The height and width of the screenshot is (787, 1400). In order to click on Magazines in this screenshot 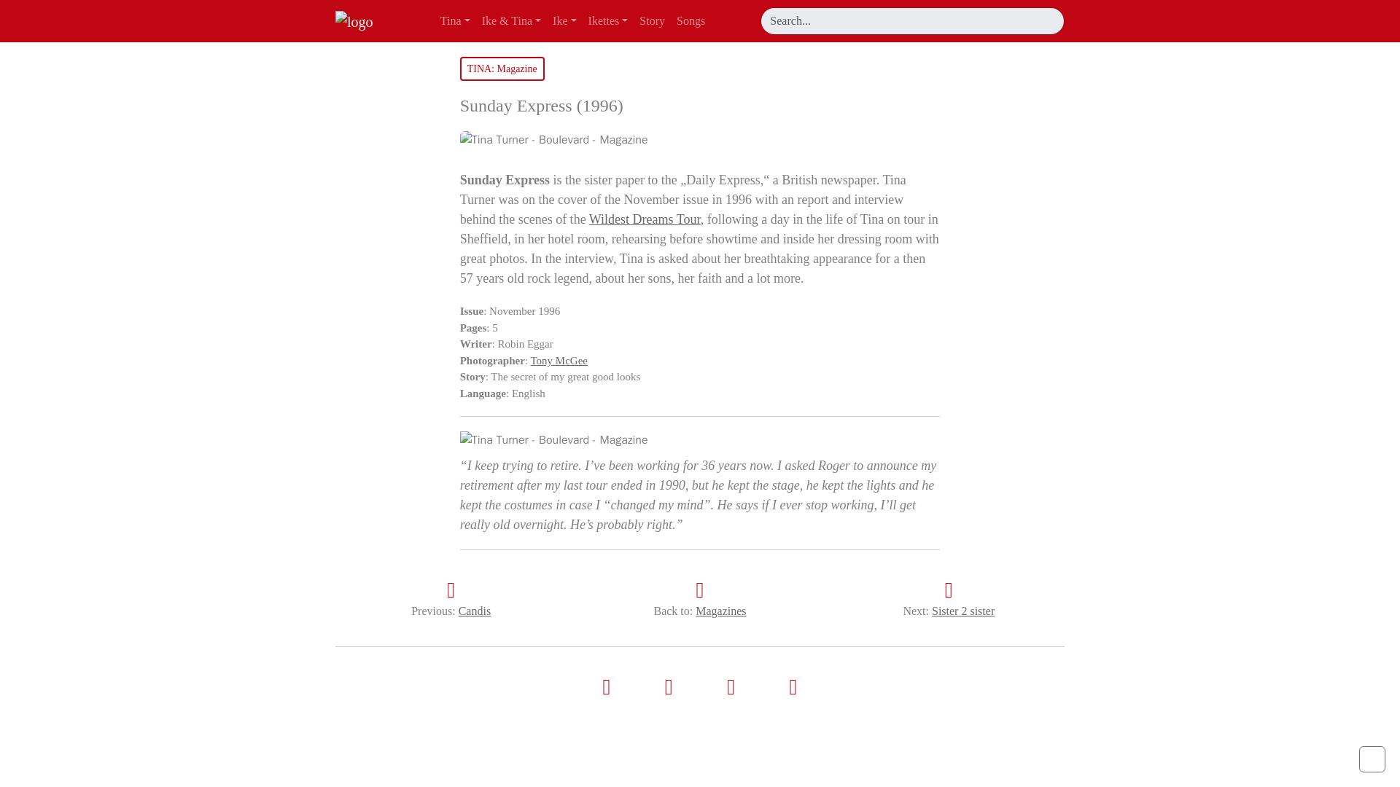, I will do `click(720, 611)`.